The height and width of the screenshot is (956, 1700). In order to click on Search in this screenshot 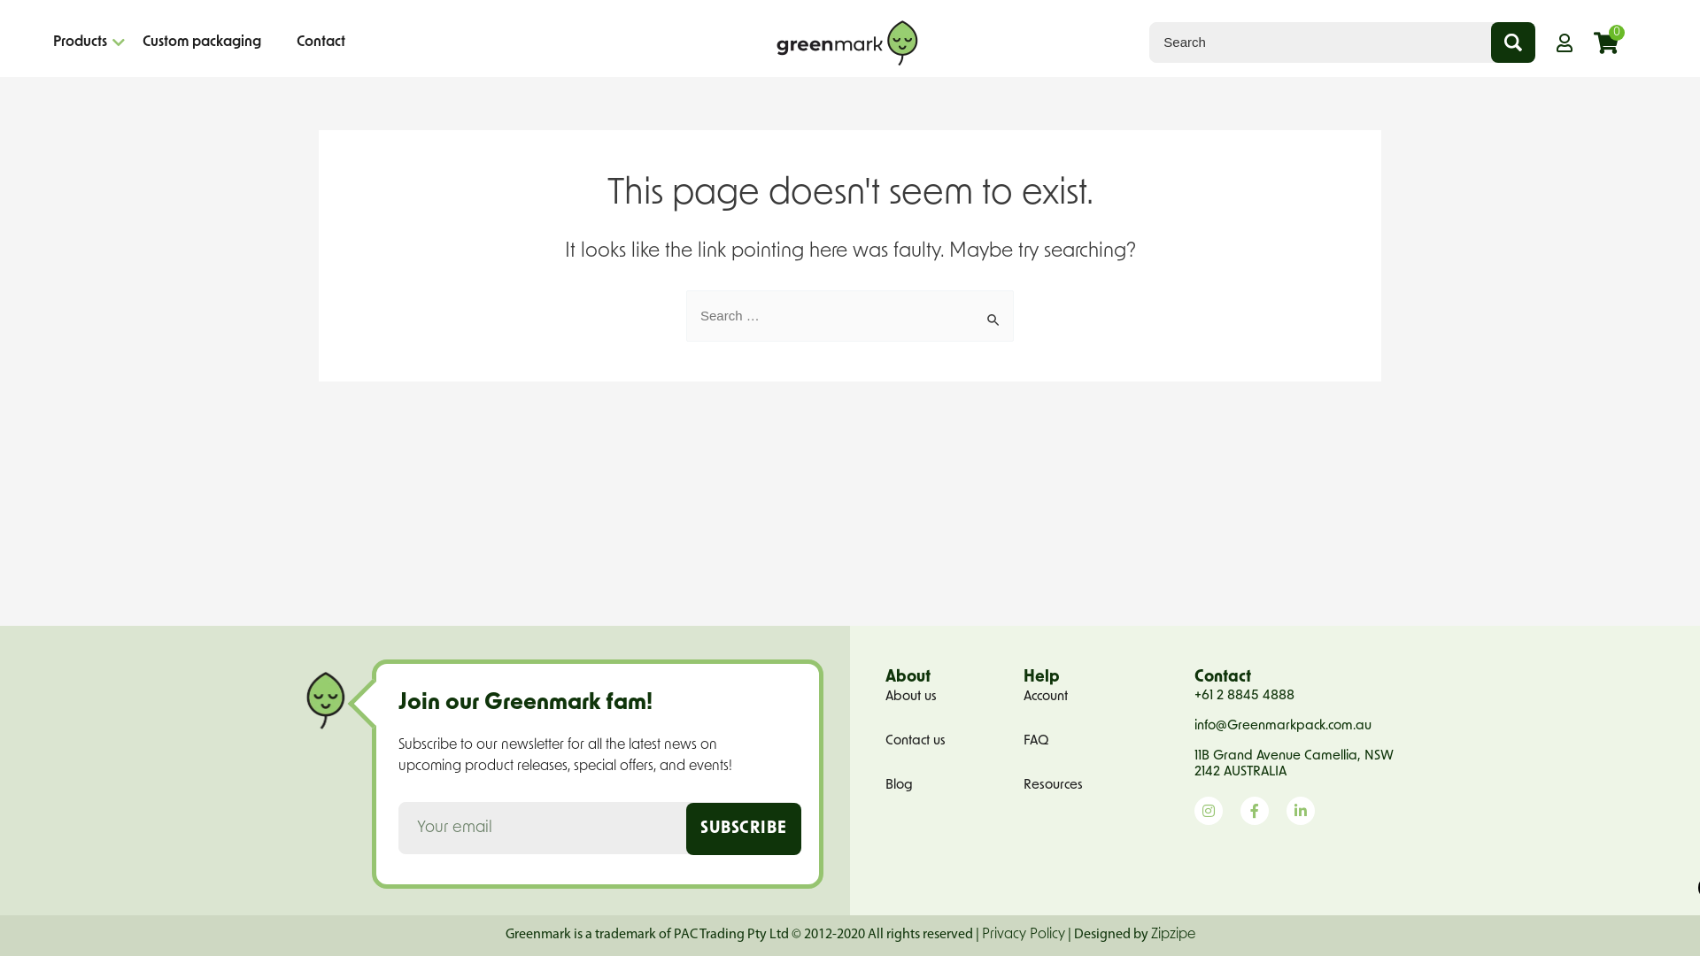, I will do `click(993, 308)`.